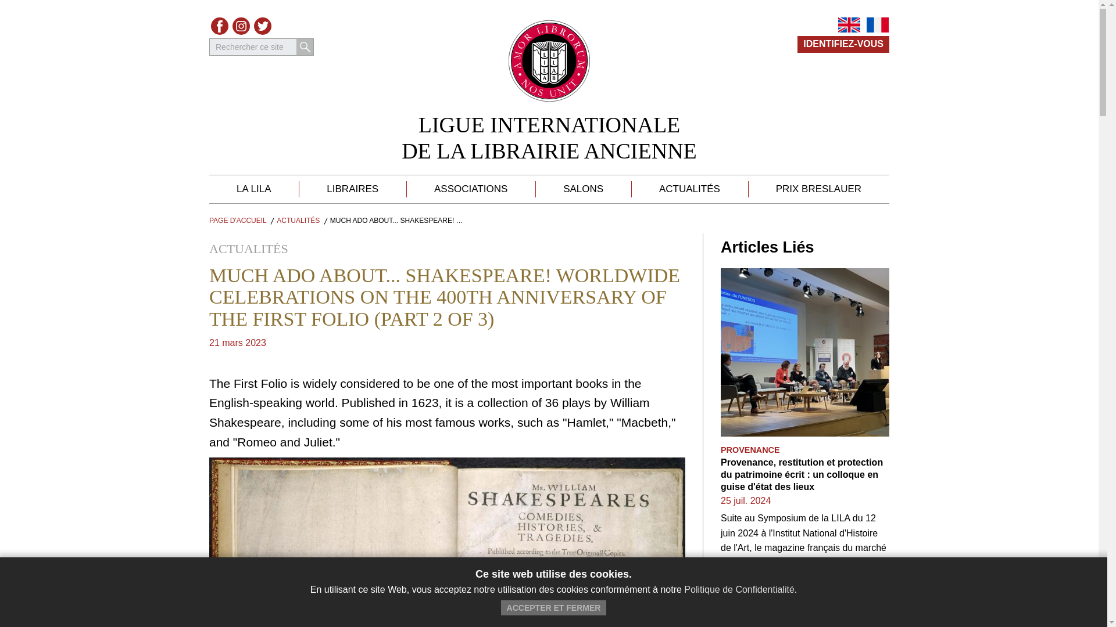  Describe the element at coordinates (238, 220) in the screenshot. I see `LA LILA` at that location.